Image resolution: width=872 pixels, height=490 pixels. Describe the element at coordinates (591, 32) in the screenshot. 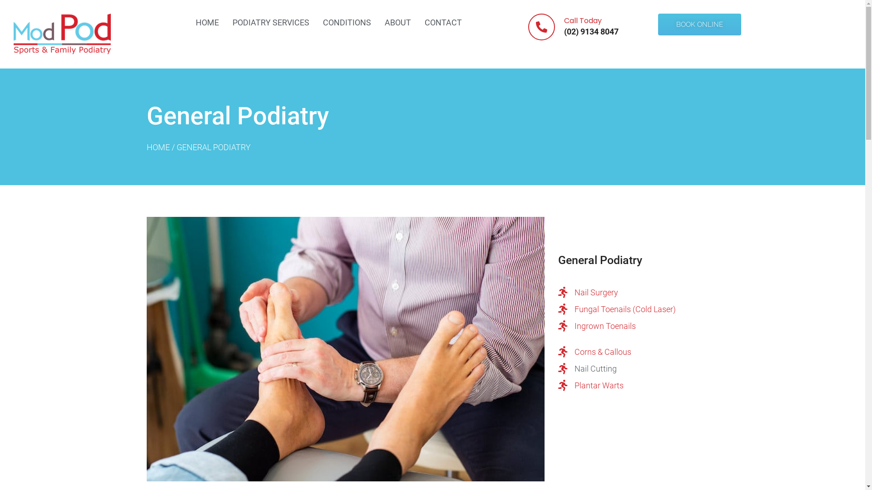

I see `(02) 9134 8047` at that location.